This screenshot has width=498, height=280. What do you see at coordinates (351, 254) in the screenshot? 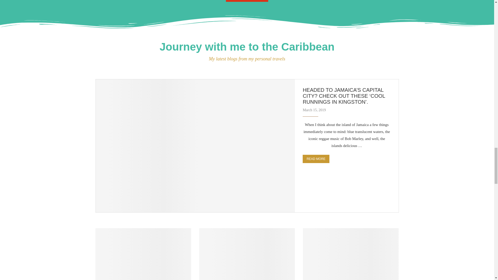
I see `Video: Ricky Martin takes over Moon Palace in Cancun.` at bounding box center [351, 254].